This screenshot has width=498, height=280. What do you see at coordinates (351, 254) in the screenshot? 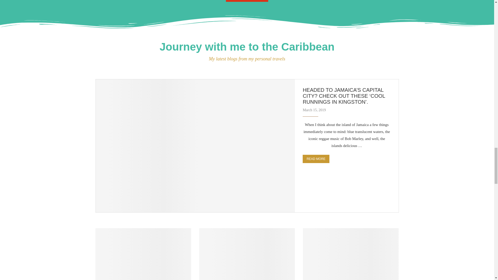
I see `Video: Ricky Martin takes over Moon Palace in Cancun.` at bounding box center [351, 254].